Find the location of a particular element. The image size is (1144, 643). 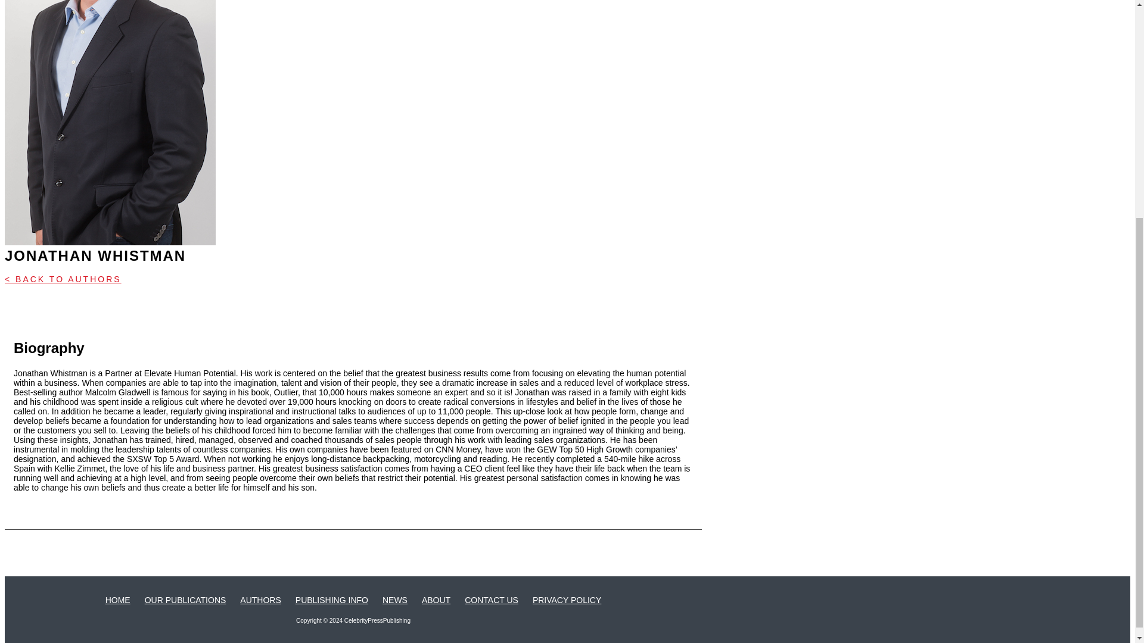

HOME is located at coordinates (117, 600).